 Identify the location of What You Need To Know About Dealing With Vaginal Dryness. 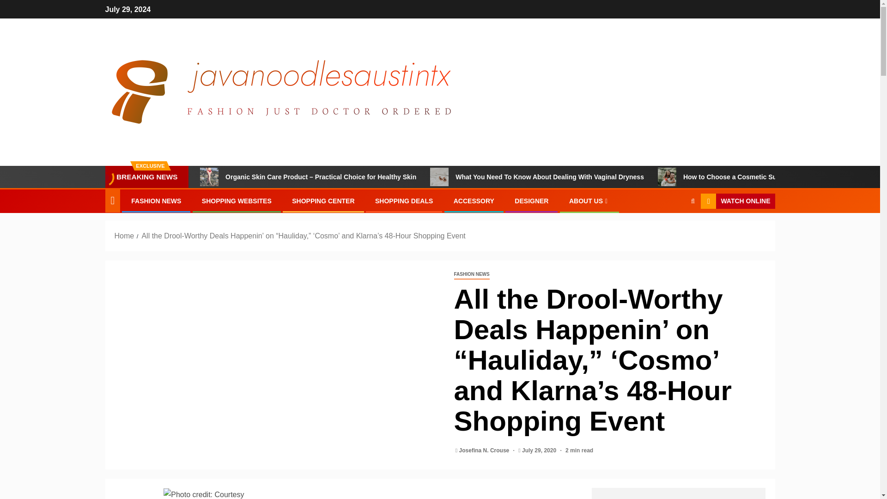
(439, 176).